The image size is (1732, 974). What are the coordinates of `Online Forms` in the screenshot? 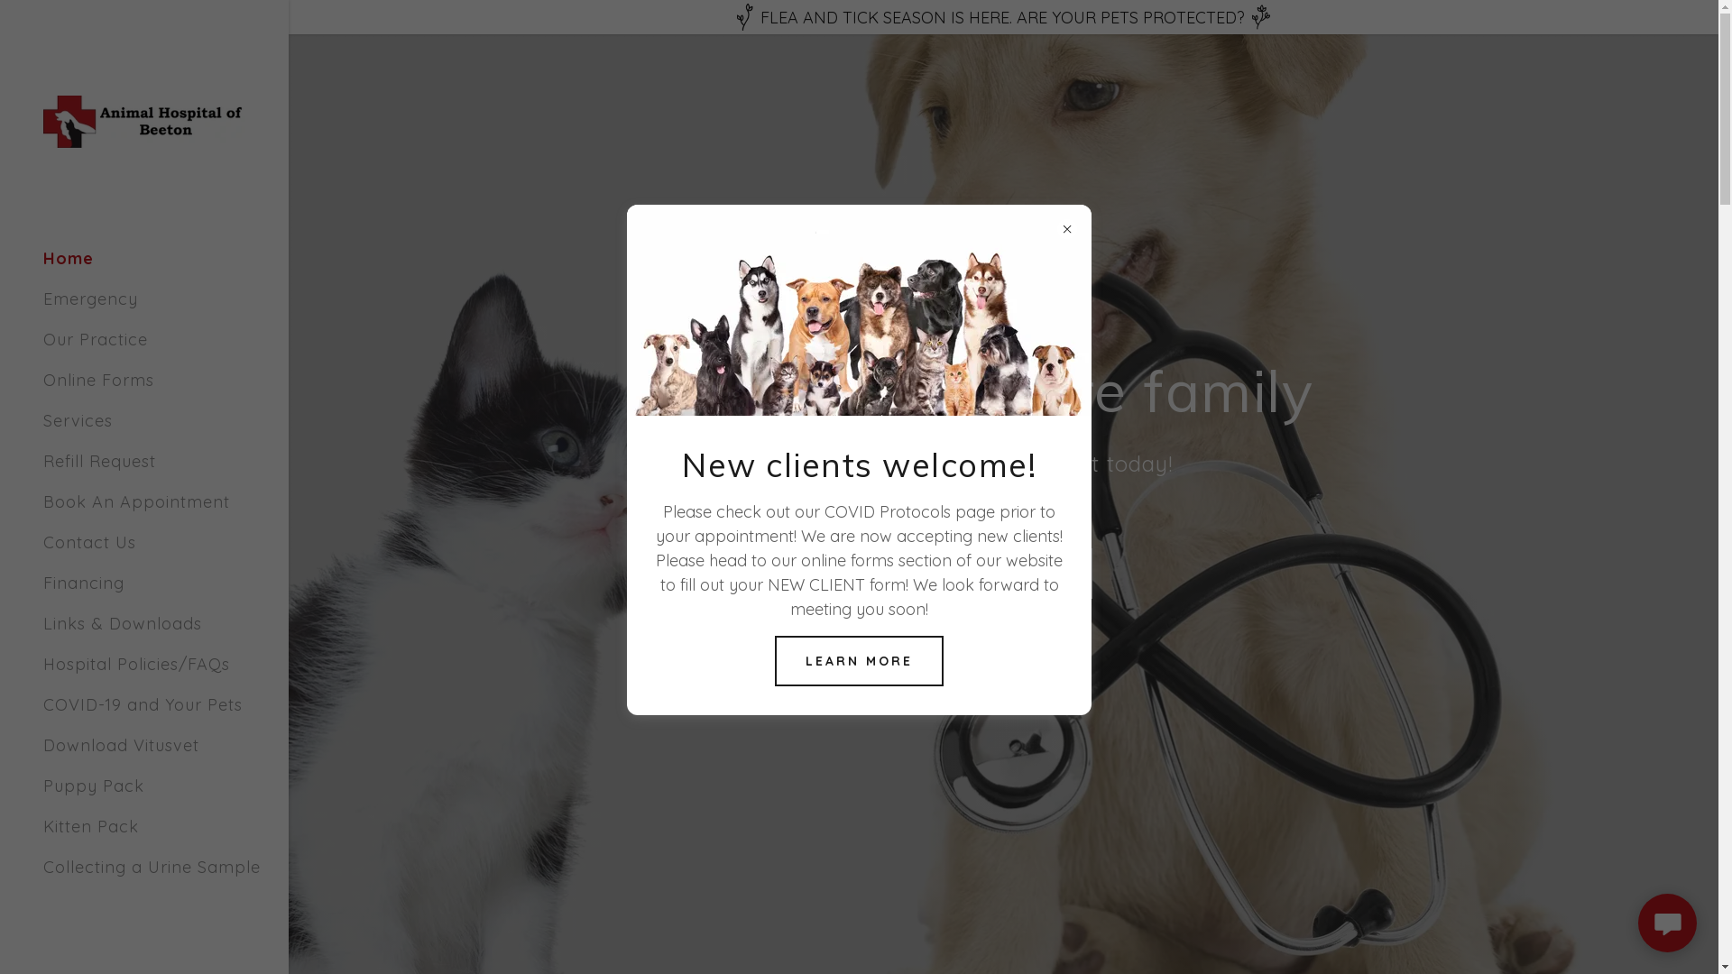 It's located at (99, 381).